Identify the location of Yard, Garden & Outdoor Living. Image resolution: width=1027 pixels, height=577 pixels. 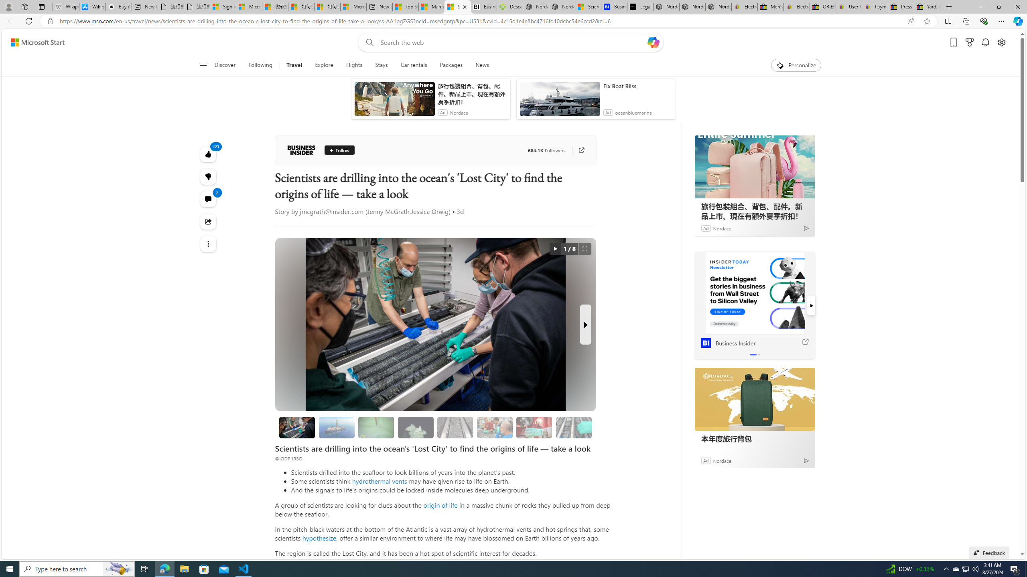
(927, 7).